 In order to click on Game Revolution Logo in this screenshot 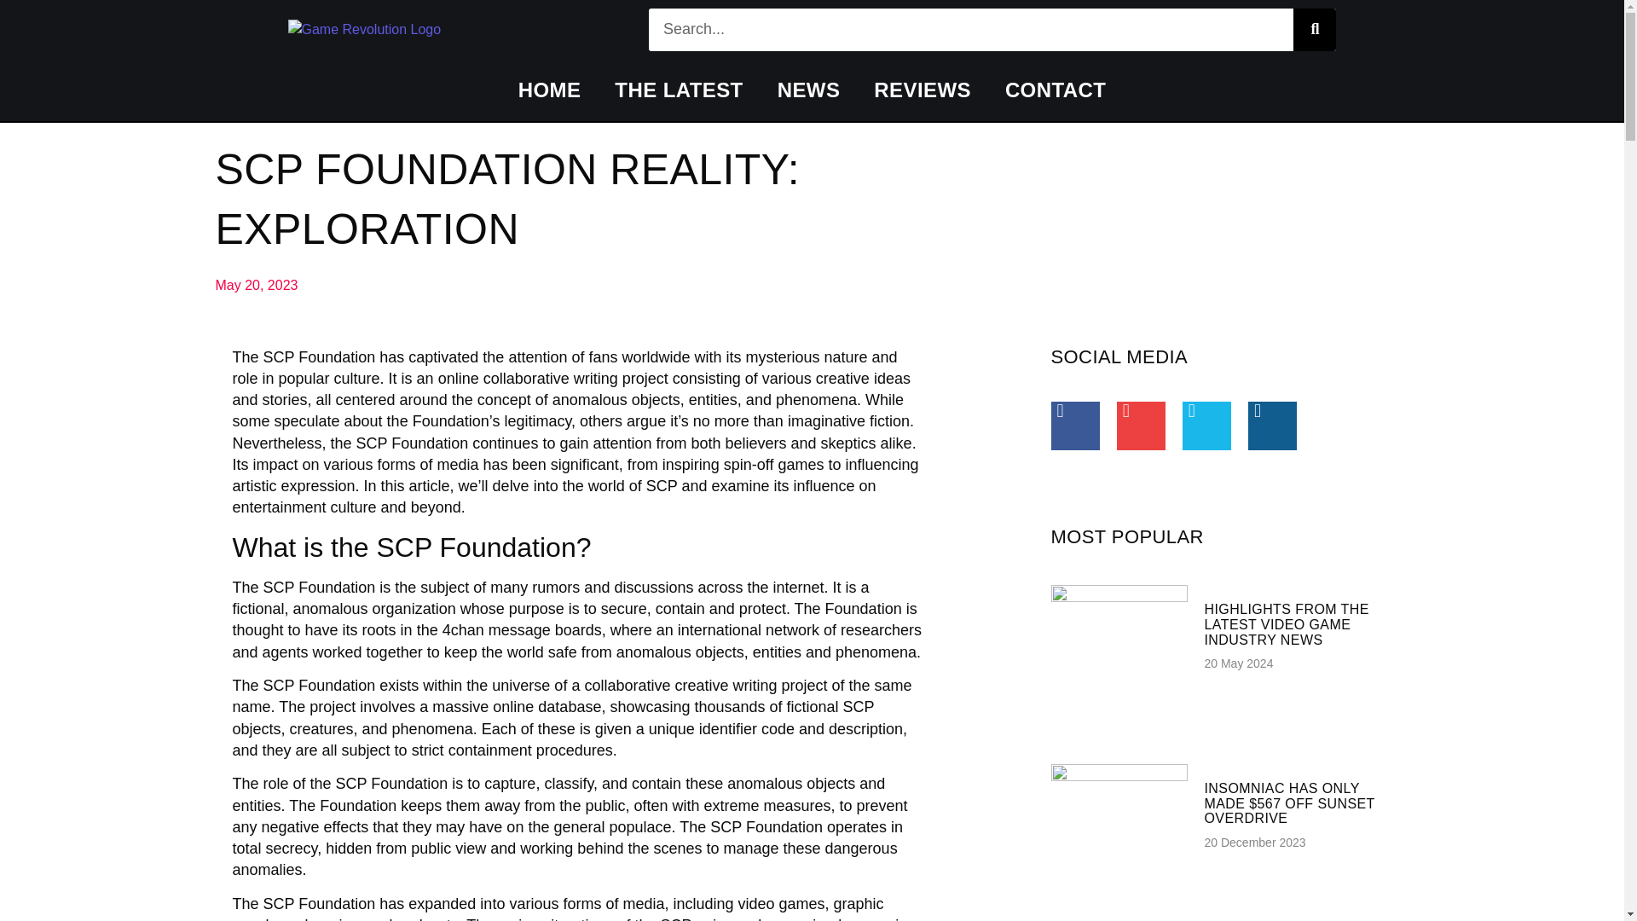, I will do `click(365, 29)`.